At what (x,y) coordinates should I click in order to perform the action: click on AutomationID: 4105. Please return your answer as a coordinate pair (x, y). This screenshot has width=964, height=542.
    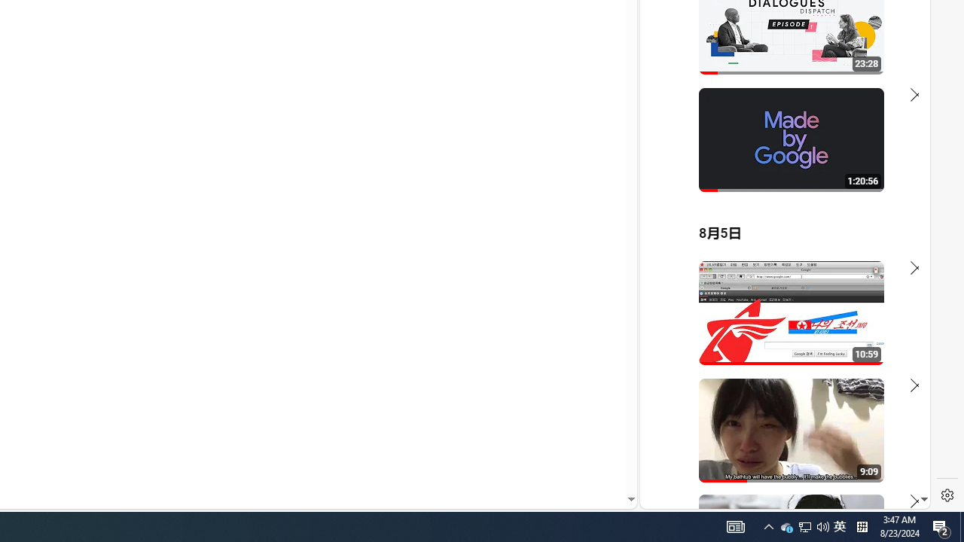
    Looking at the image, I should click on (735, 527).